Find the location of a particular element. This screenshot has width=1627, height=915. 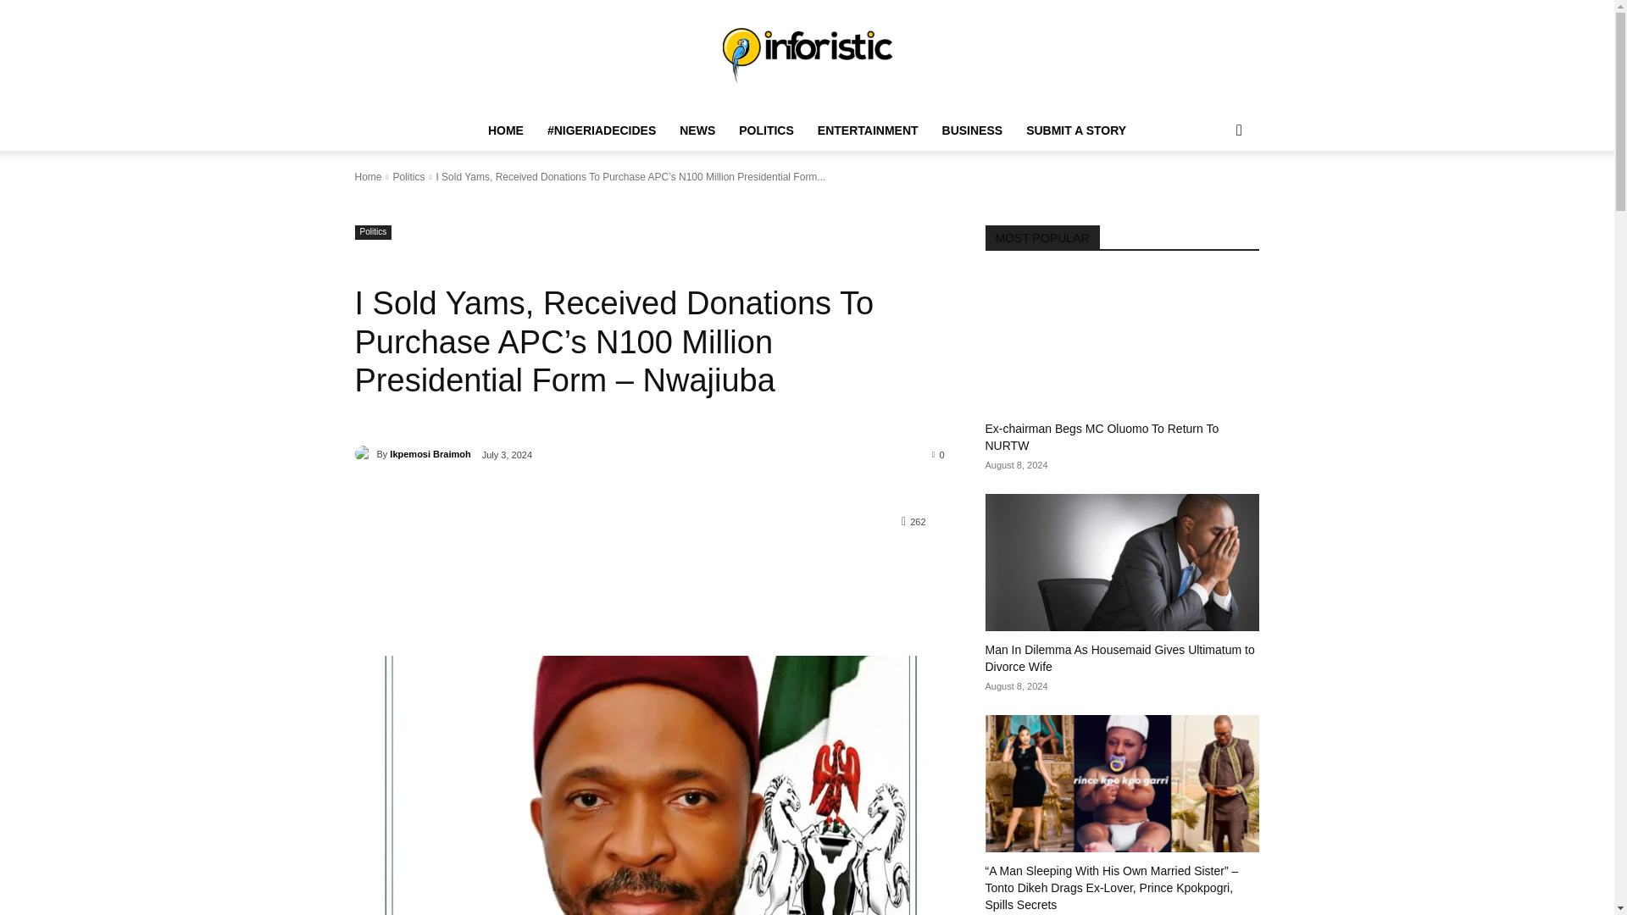

View all posts in Politics is located at coordinates (408, 176).